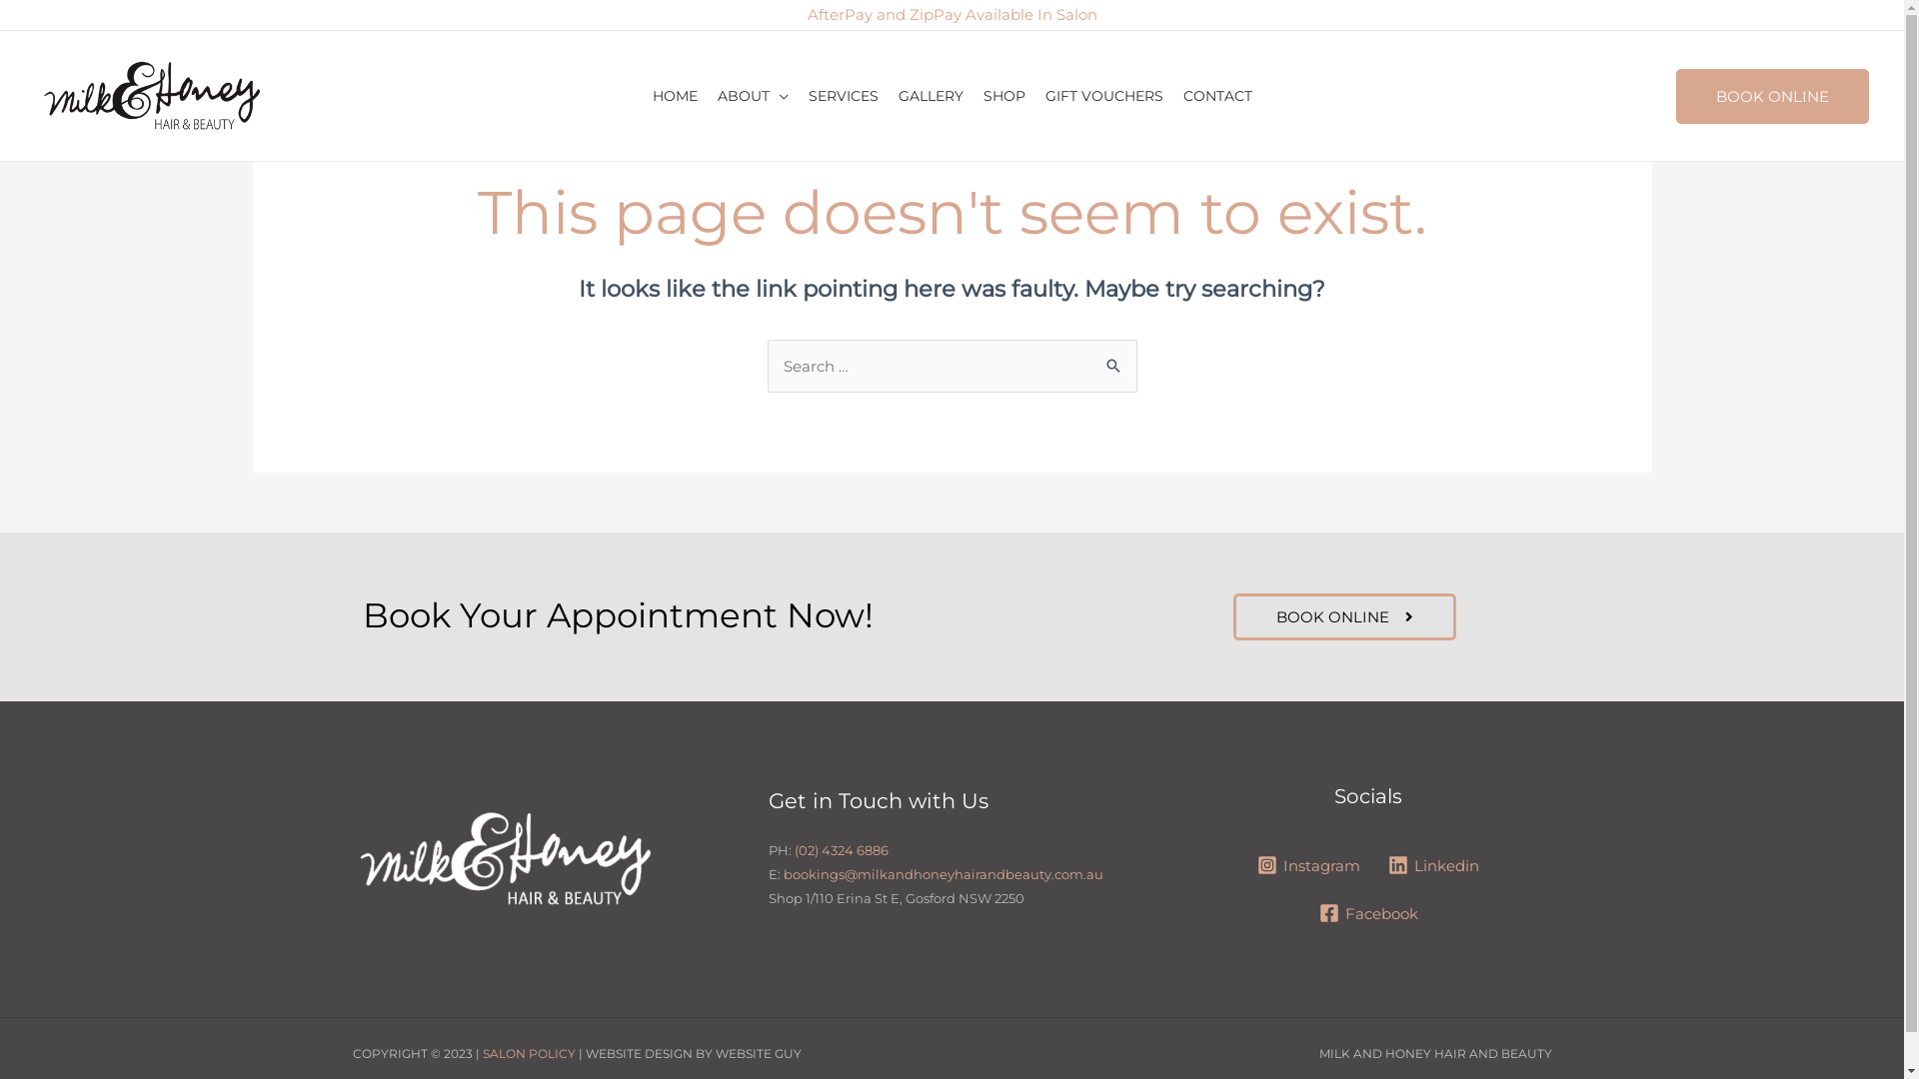  Describe the element at coordinates (1345, 617) in the screenshot. I see `BOOK ONLINE` at that location.